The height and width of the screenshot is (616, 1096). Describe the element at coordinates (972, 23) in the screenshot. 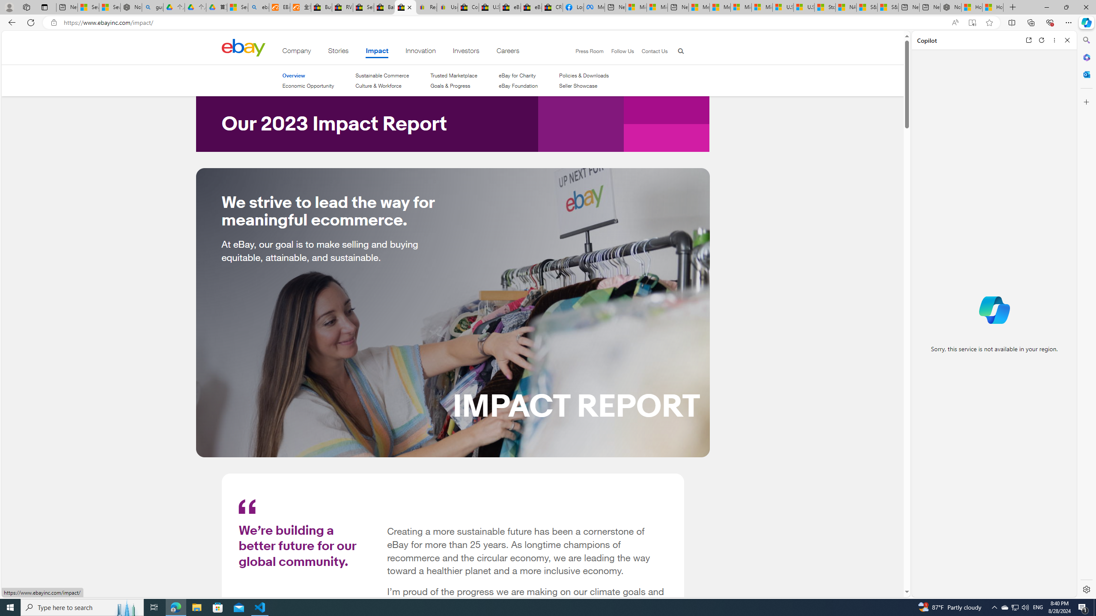

I see `Enter Immersive Reader (F9)` at that location.